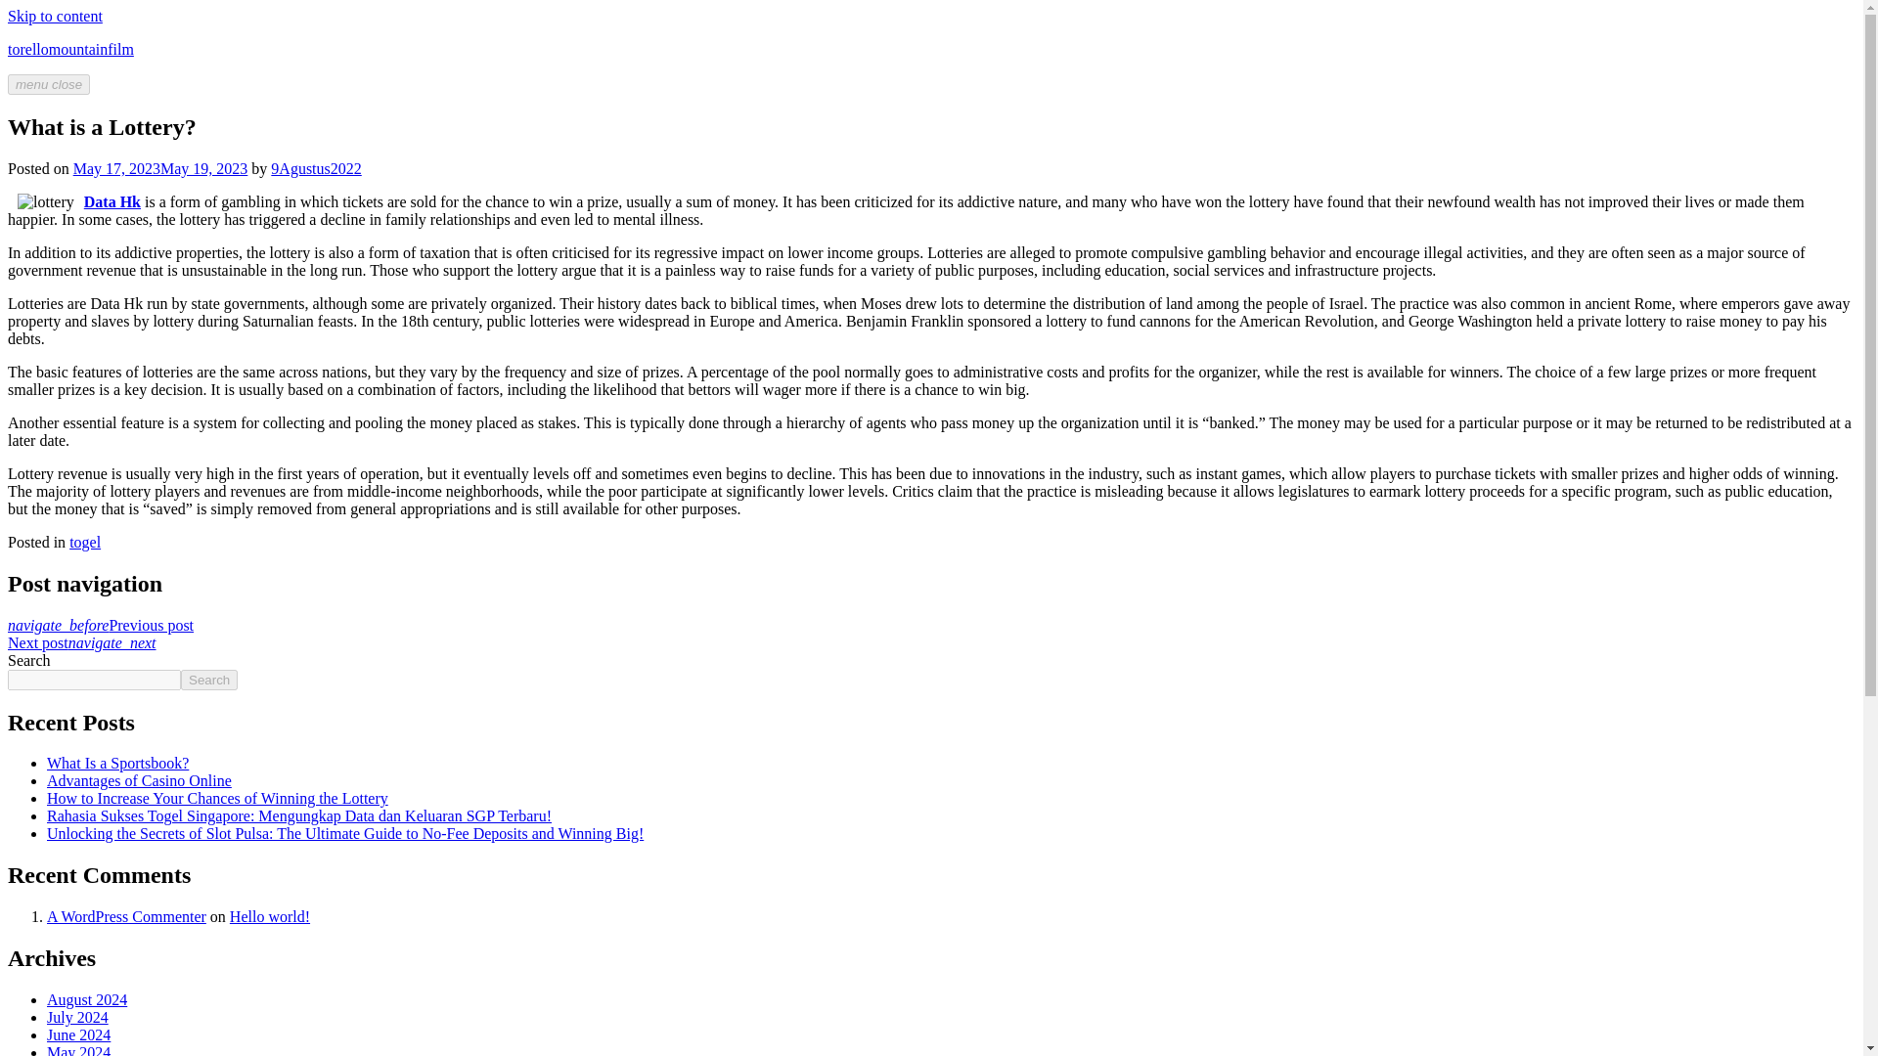  I want to click on How to Increase Your Chances of Winning the Lottery, so click(217, 798).